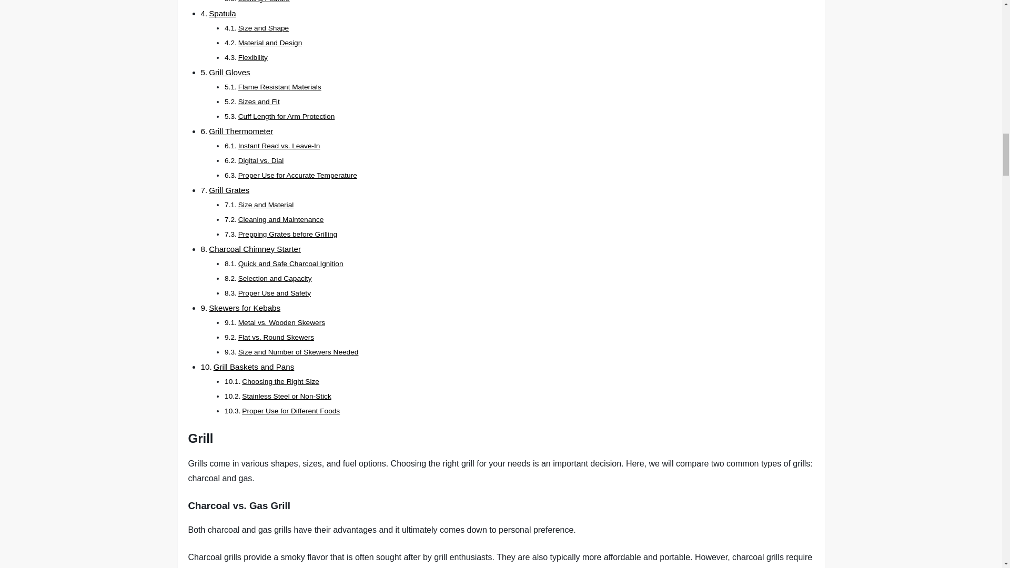 The image size is (1010, 568). Describe the element at coordinates (270, 43) in the screenshot. I see `Material and Design` at that location.